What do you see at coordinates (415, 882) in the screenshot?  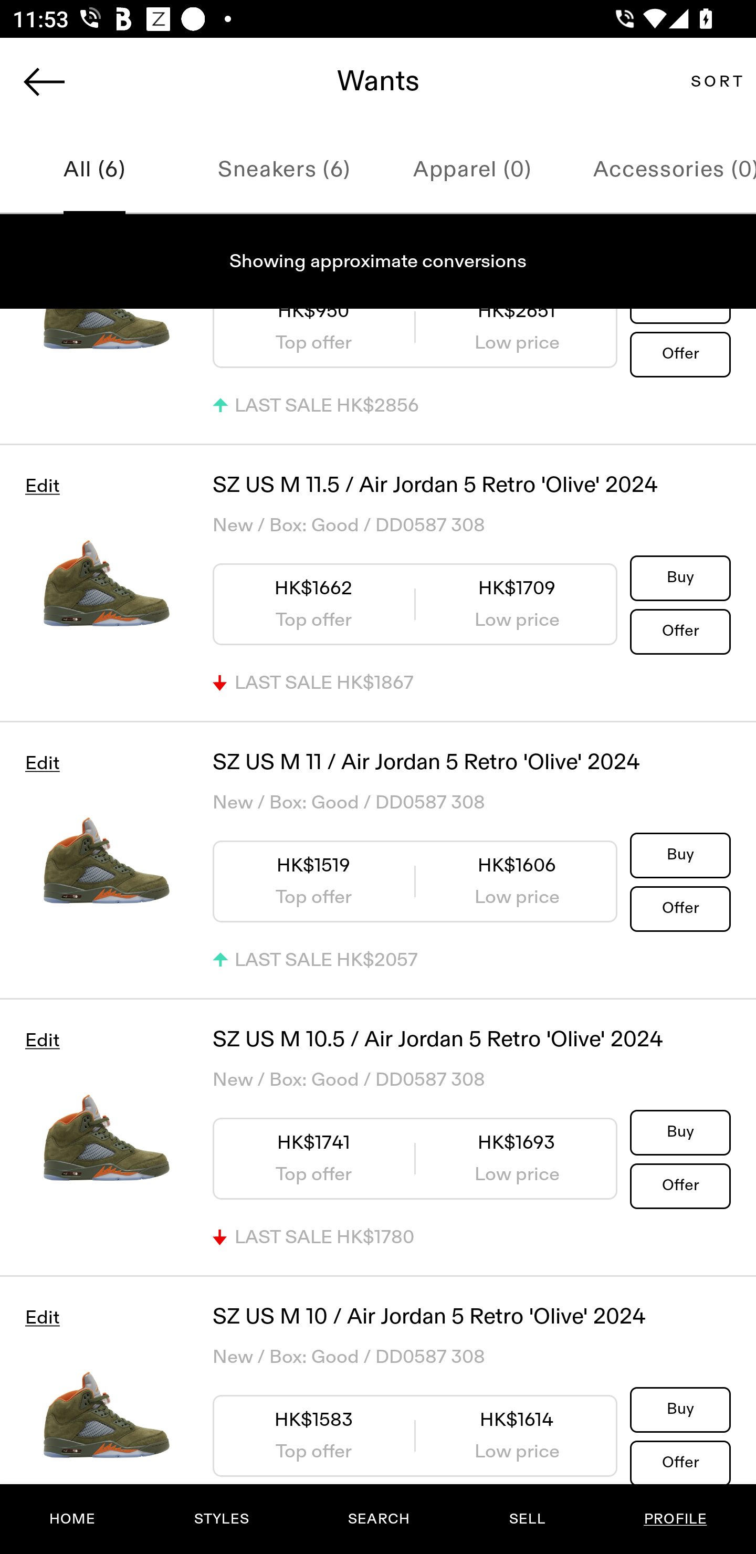 I see `HK$1519 HK$1606 Top offer Low price` at bounding box center [415, 882].